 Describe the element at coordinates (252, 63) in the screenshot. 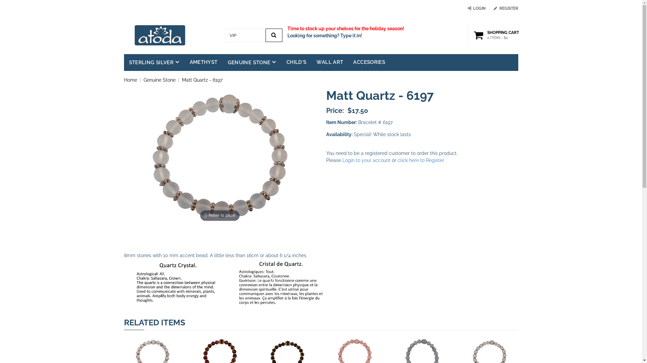

I see `GENUINE STONE` at that location.